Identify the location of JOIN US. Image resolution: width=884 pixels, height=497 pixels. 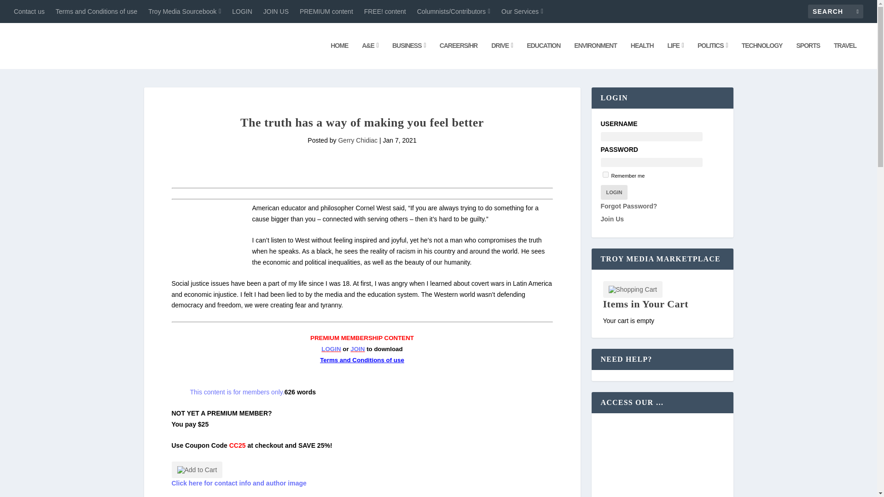
(276, 11).